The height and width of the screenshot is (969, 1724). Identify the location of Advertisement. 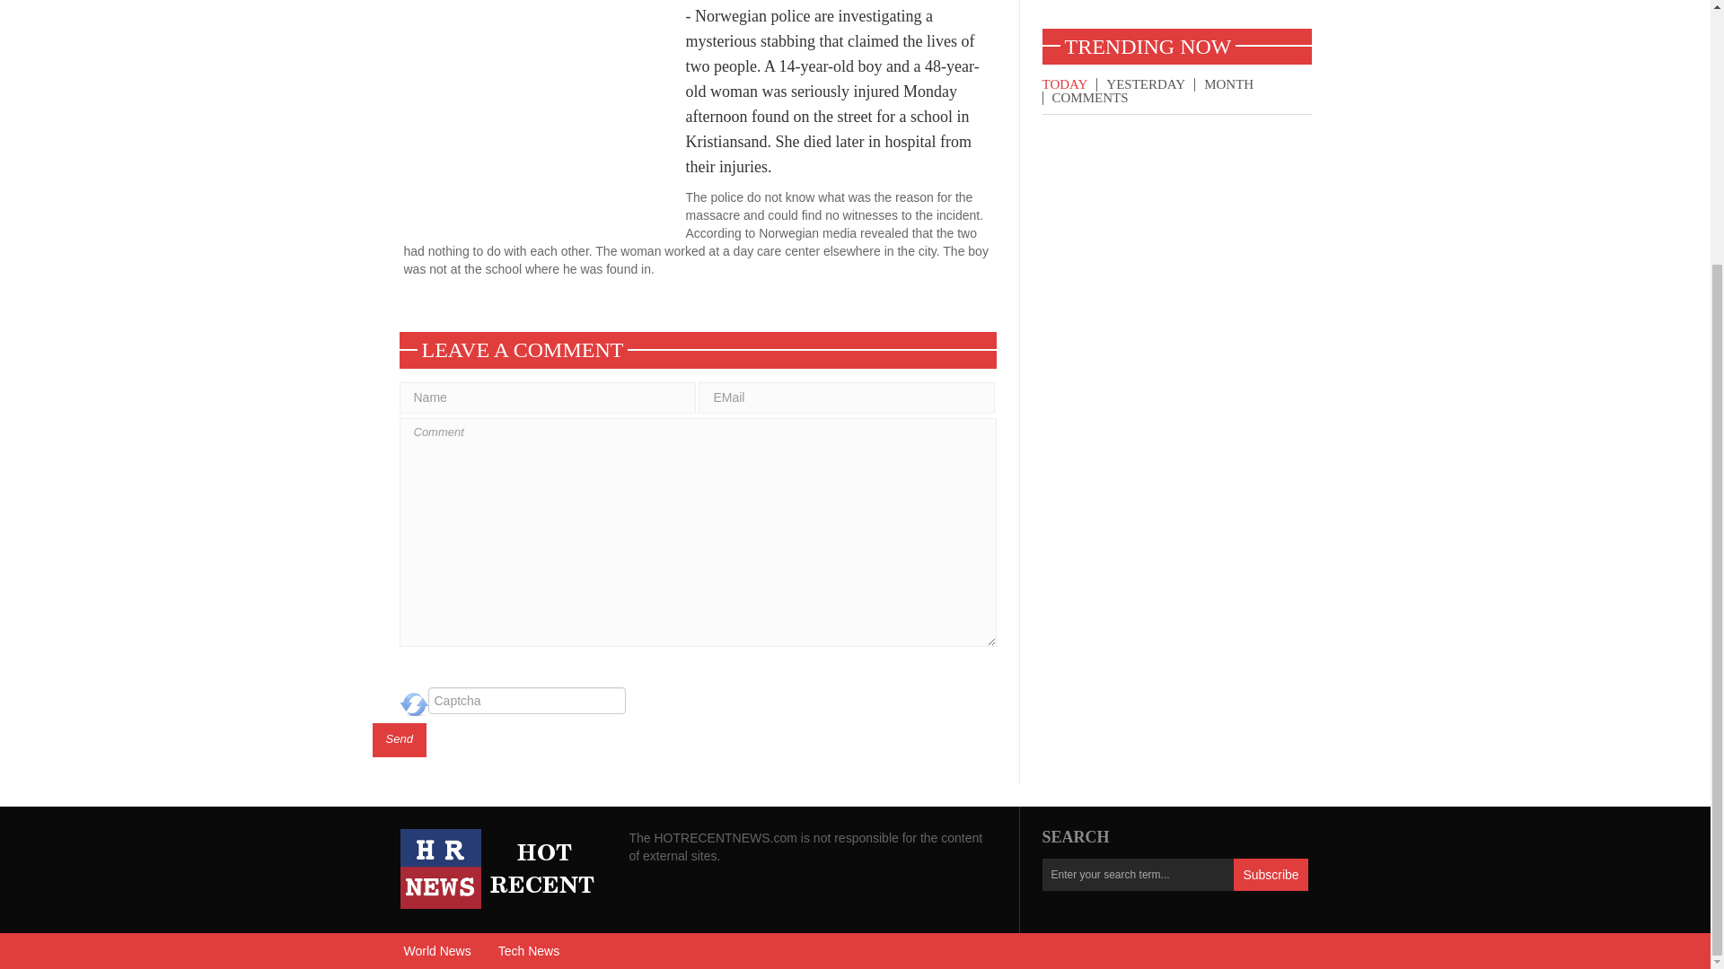
(1175, 14).